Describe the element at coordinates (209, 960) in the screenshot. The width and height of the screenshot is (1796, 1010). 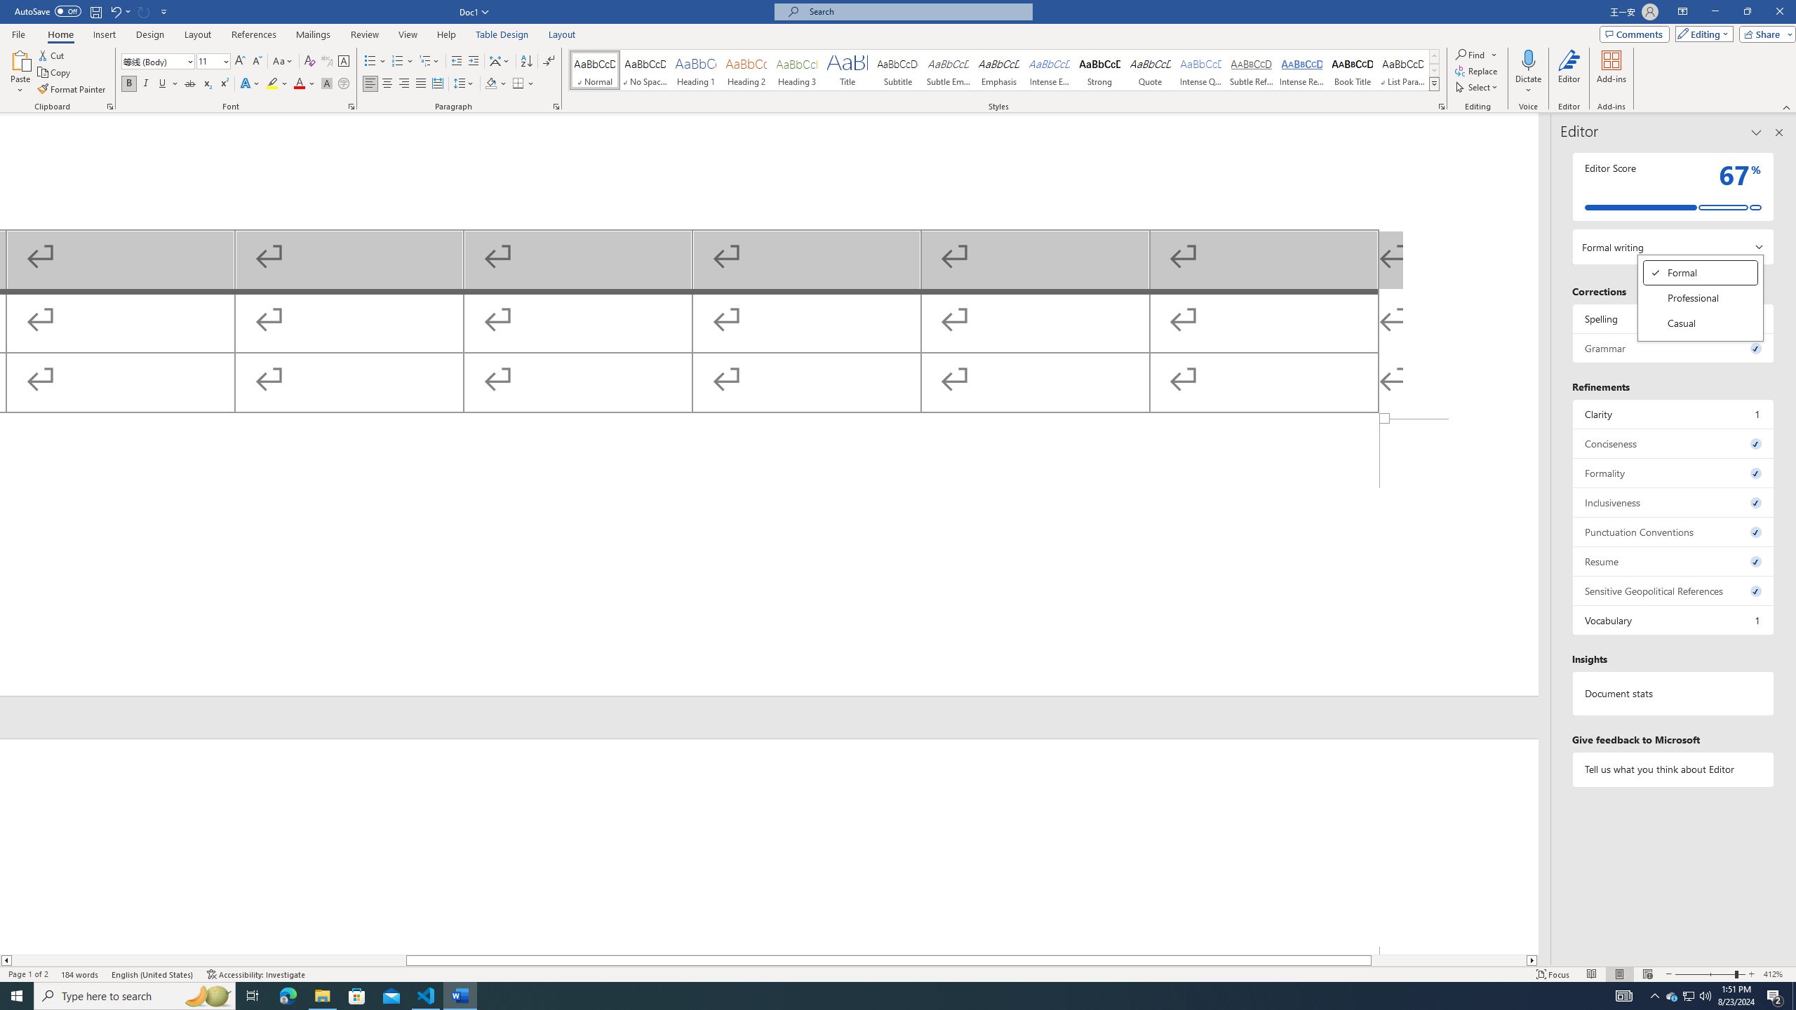
I see `Page left` at that location.